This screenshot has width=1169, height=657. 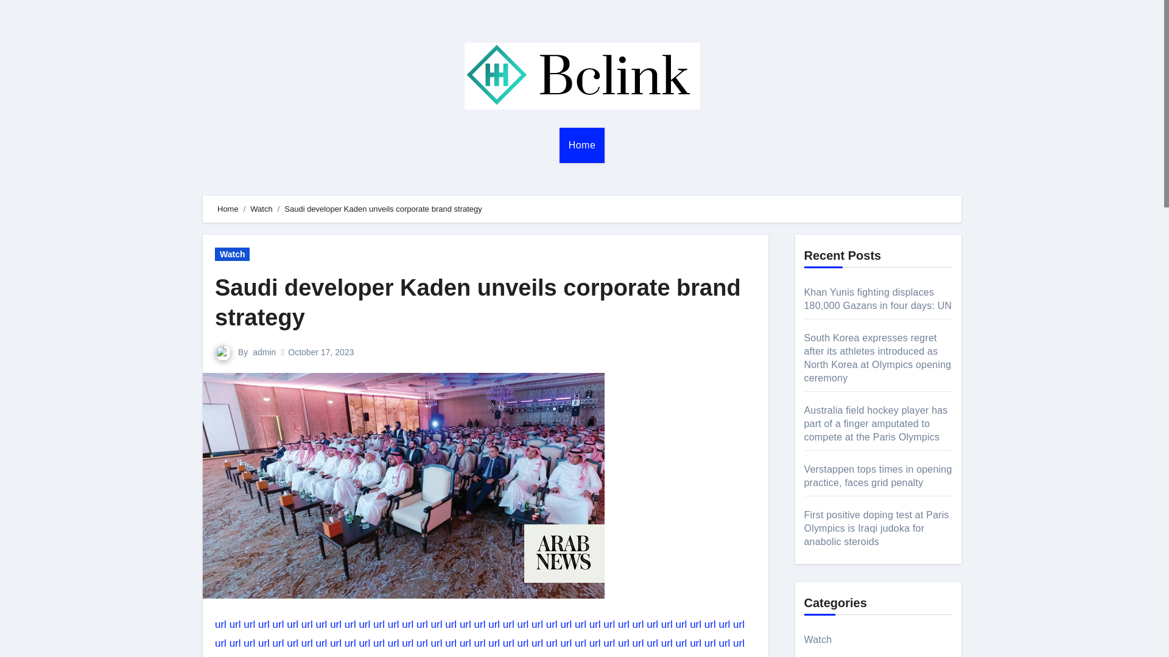 I want to click on url, so click(x=235, y=624).